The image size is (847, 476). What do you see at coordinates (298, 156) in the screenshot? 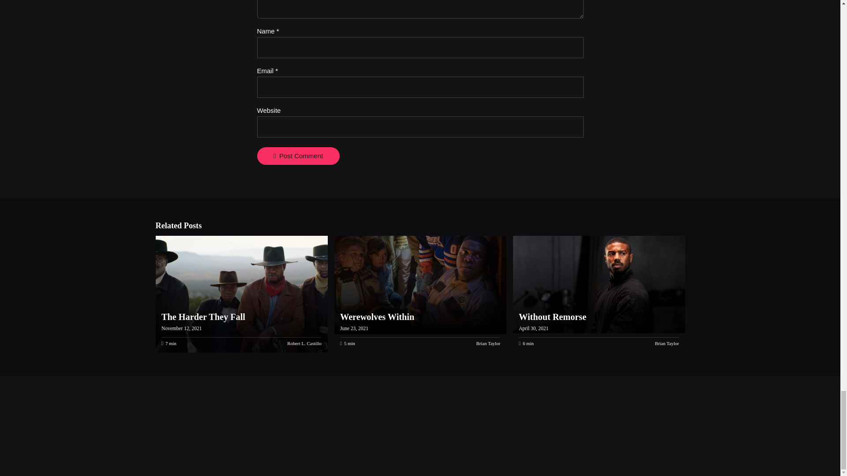
I see `Post Comment` at bounding box center [298, 156].